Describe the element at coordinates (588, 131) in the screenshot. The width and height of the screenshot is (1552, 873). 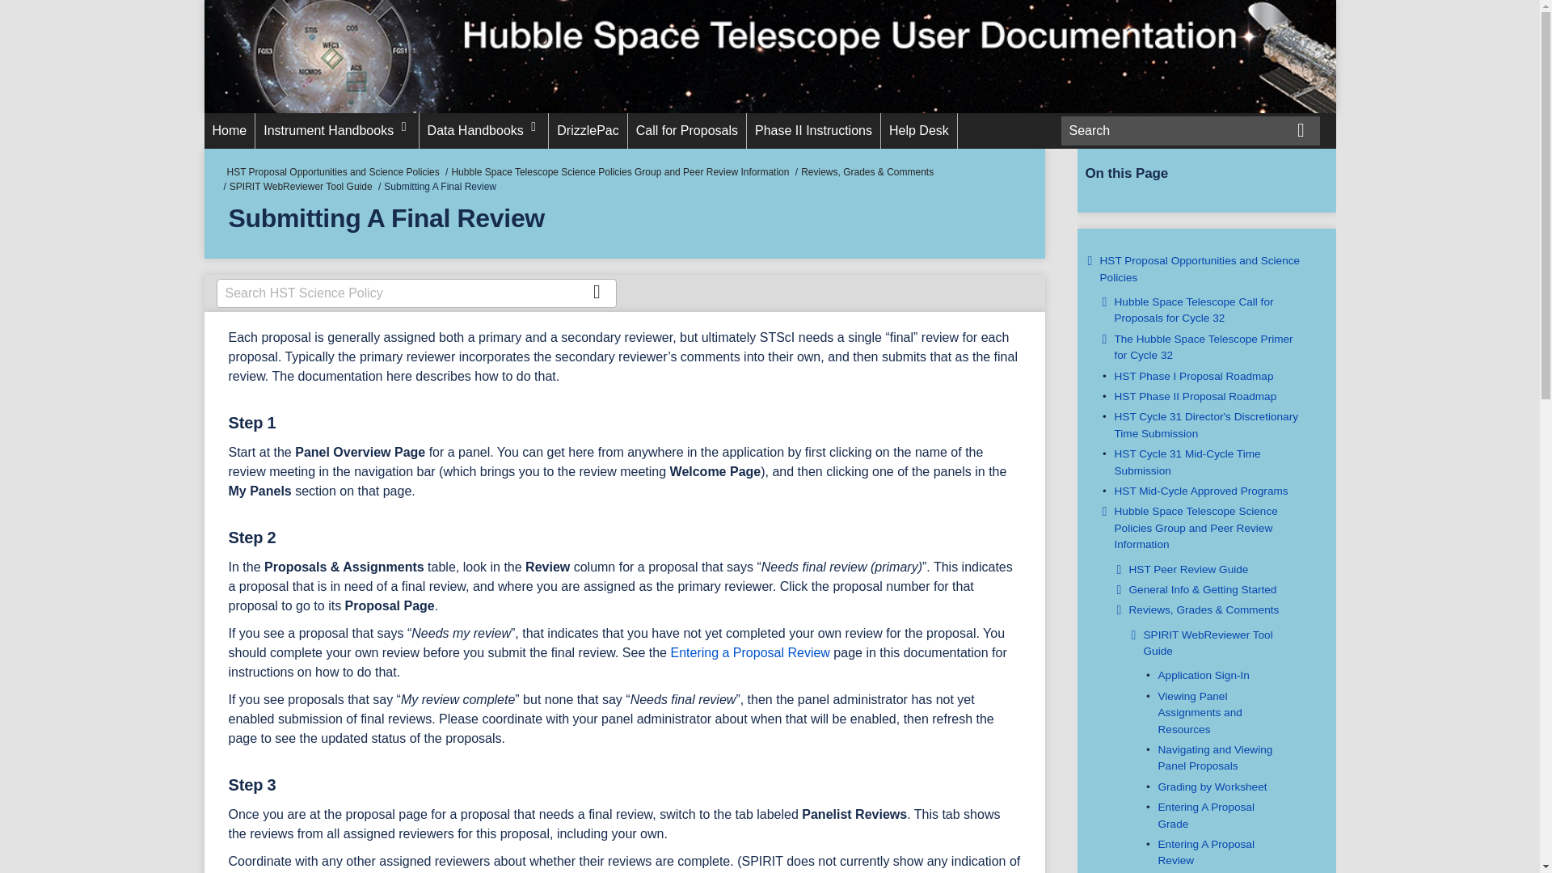
I see `DrizzlePac` at that location.